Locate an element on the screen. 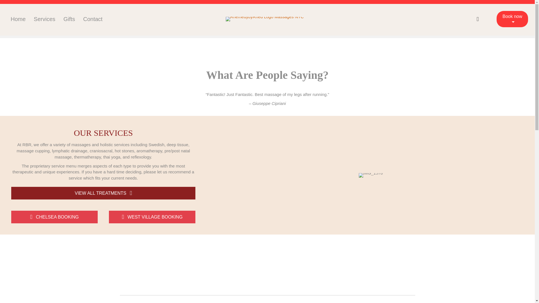  WEST VILLAGE BOOKING is located at coordinates (152, 217).